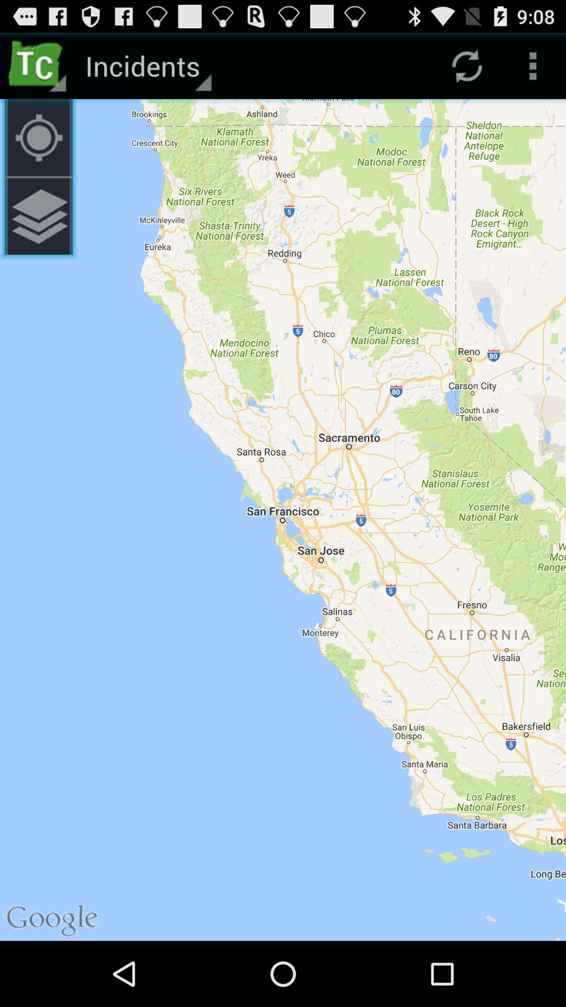 This screenshot has width=566, height=1007. Describe the element at coordinates (38, 66) in the screenshot. I see `tap the app next to the incidents` at that location.